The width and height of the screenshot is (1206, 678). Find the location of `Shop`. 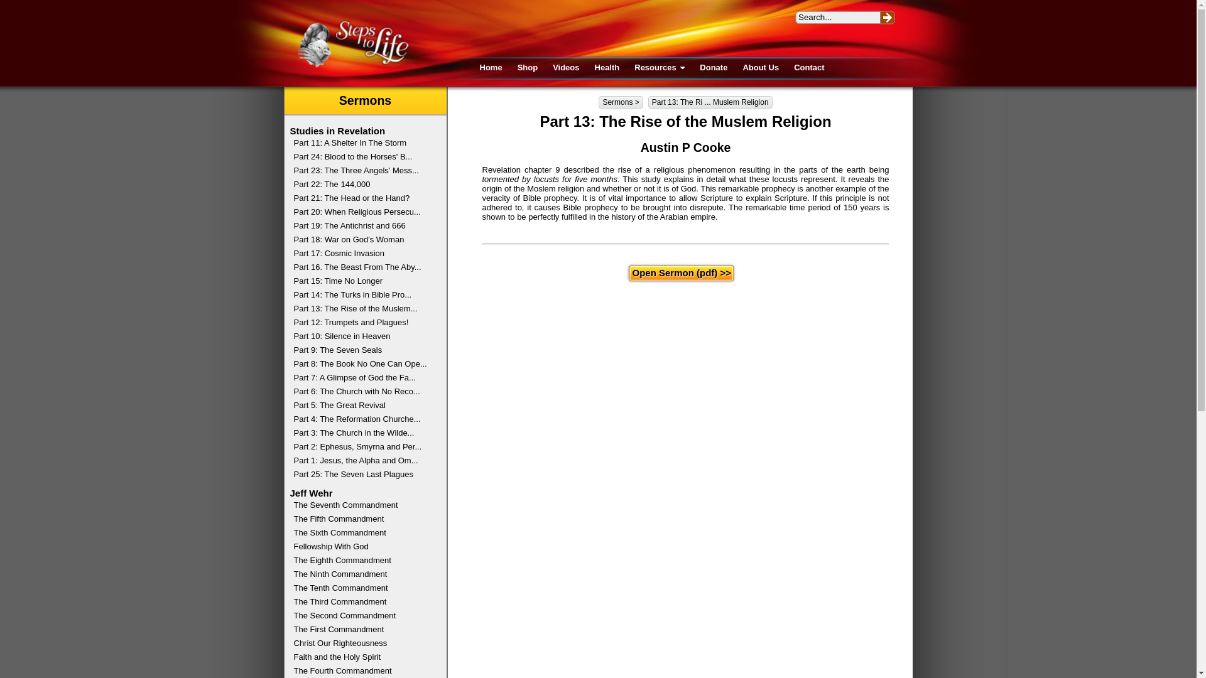

Shop is located at coordinates (528, 68).